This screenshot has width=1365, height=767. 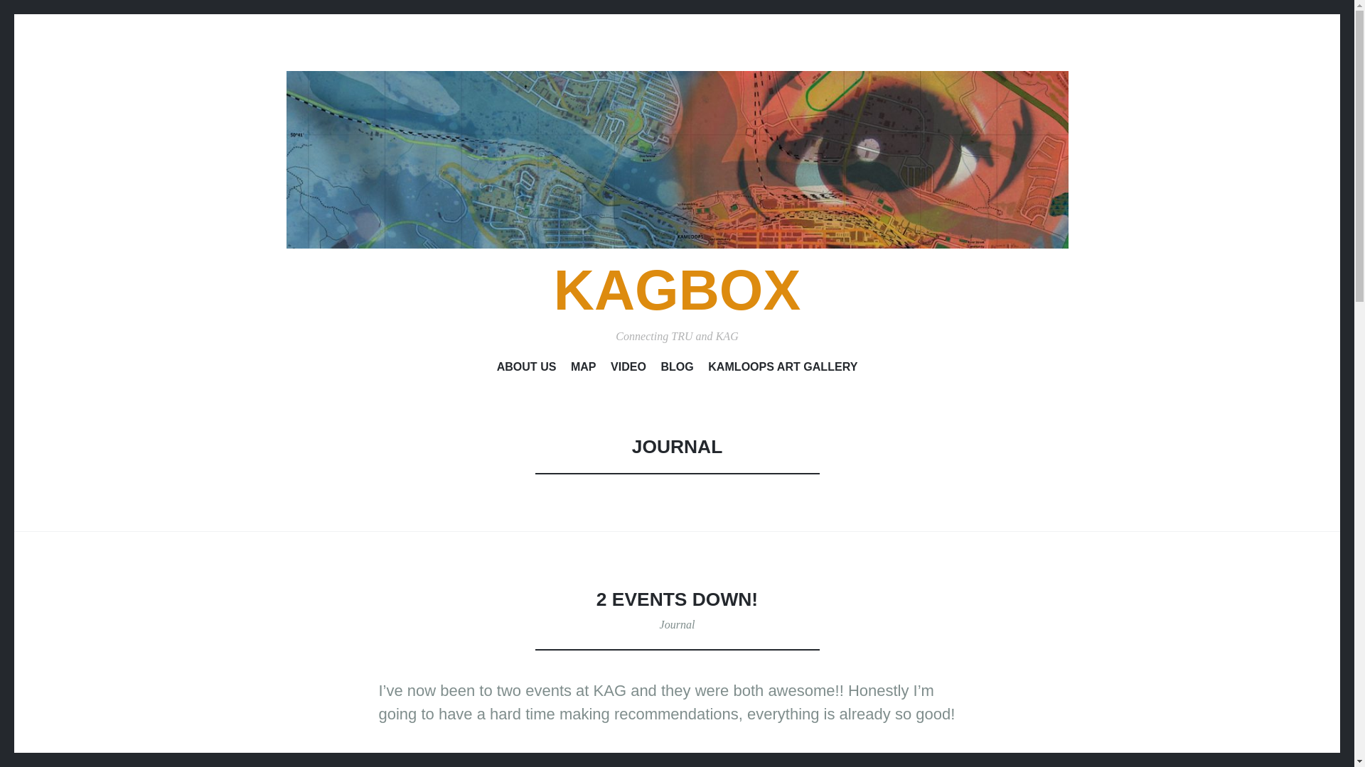 I want to click on VIDEO, so click(x=628, y=369).